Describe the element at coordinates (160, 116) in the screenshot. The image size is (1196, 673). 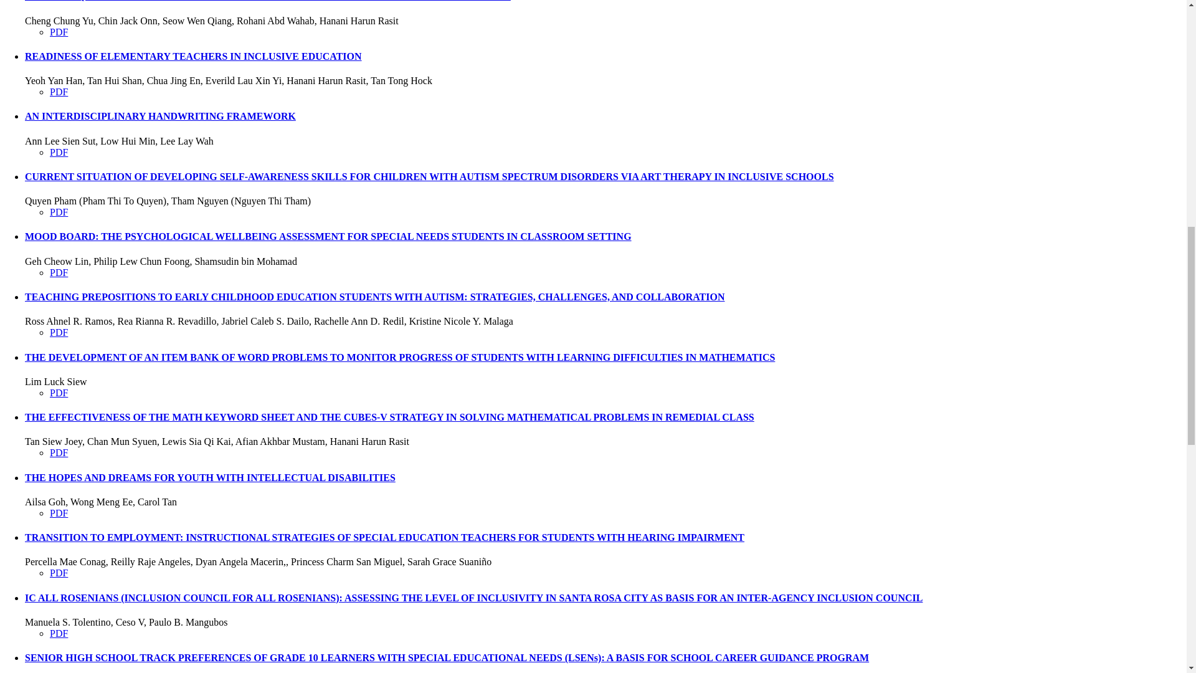
I see `AN INTERDISCIPLINARY HANDWRITING FRAMEWORK` at that location.